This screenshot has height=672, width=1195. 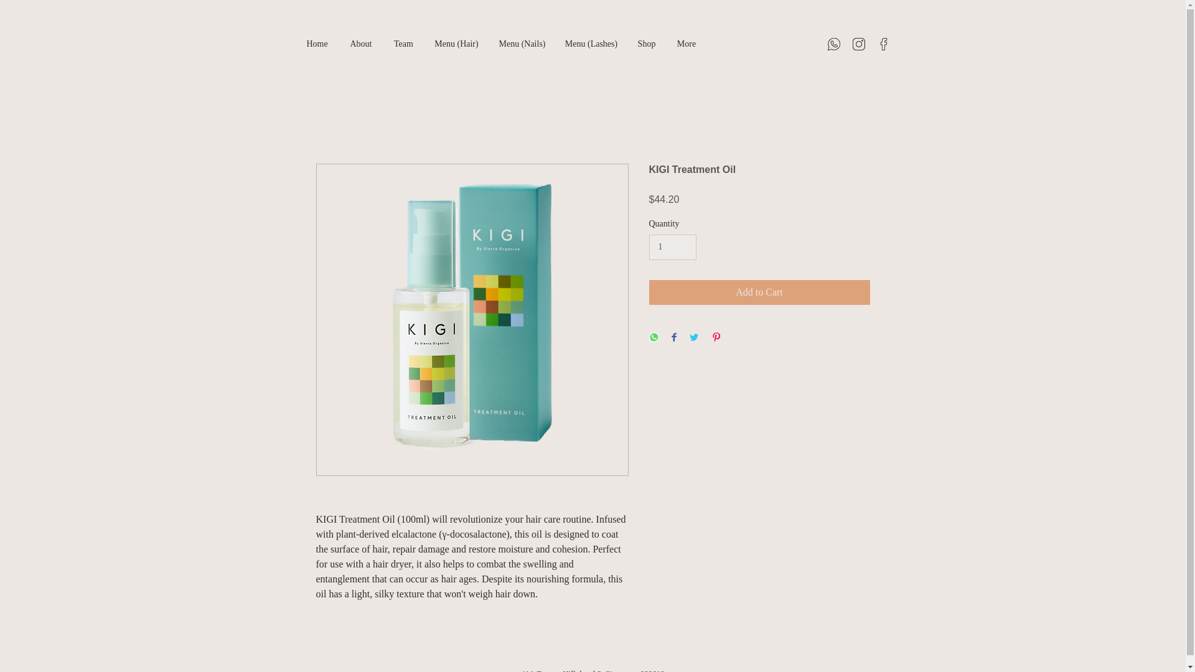 What do you see at coordinates (672, 246) in the screenshot?
I see `1` at bounding box center [672, 246].